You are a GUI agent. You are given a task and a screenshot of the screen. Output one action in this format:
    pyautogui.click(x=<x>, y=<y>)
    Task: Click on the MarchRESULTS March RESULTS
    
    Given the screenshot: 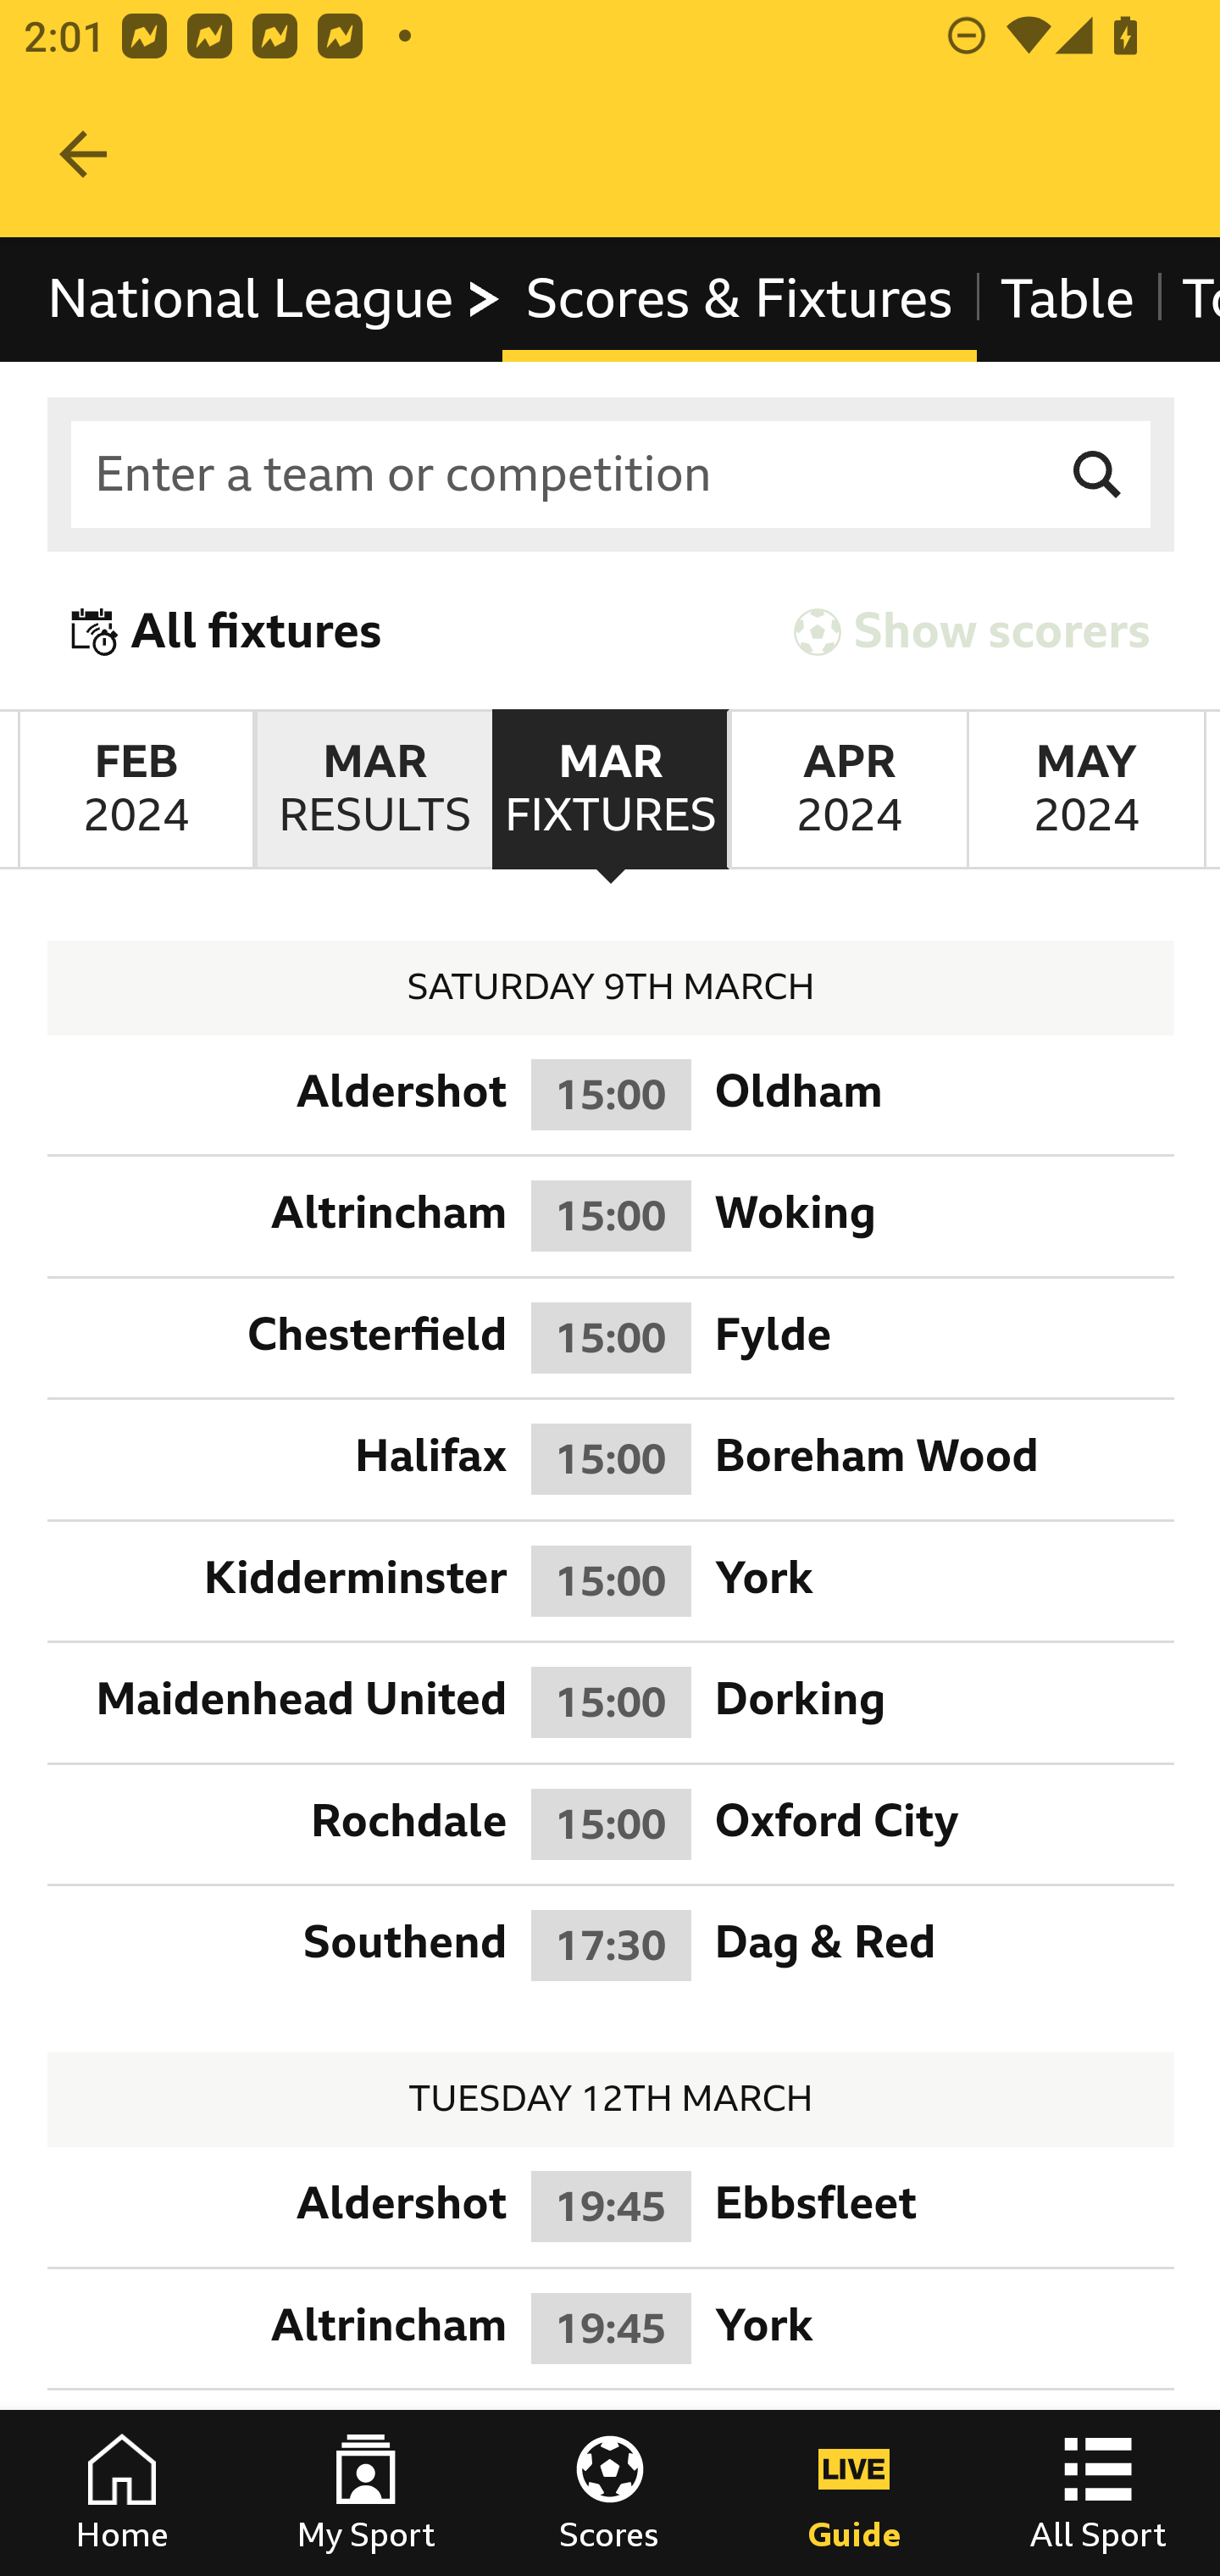 What is the action you would take?
    pyautogui.click(x=373, y=790)
    